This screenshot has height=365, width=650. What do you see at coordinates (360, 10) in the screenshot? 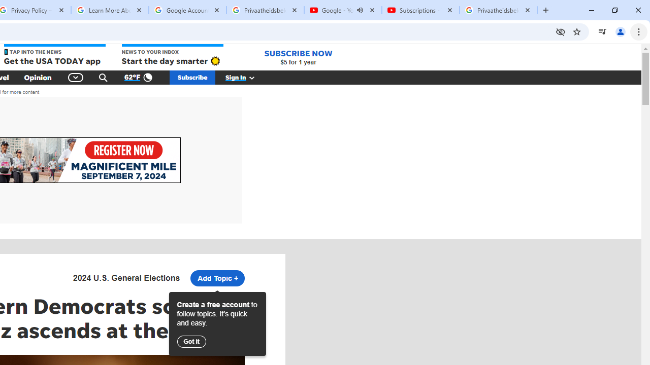
I see `Mute tab` at bounding box center [360, 10].